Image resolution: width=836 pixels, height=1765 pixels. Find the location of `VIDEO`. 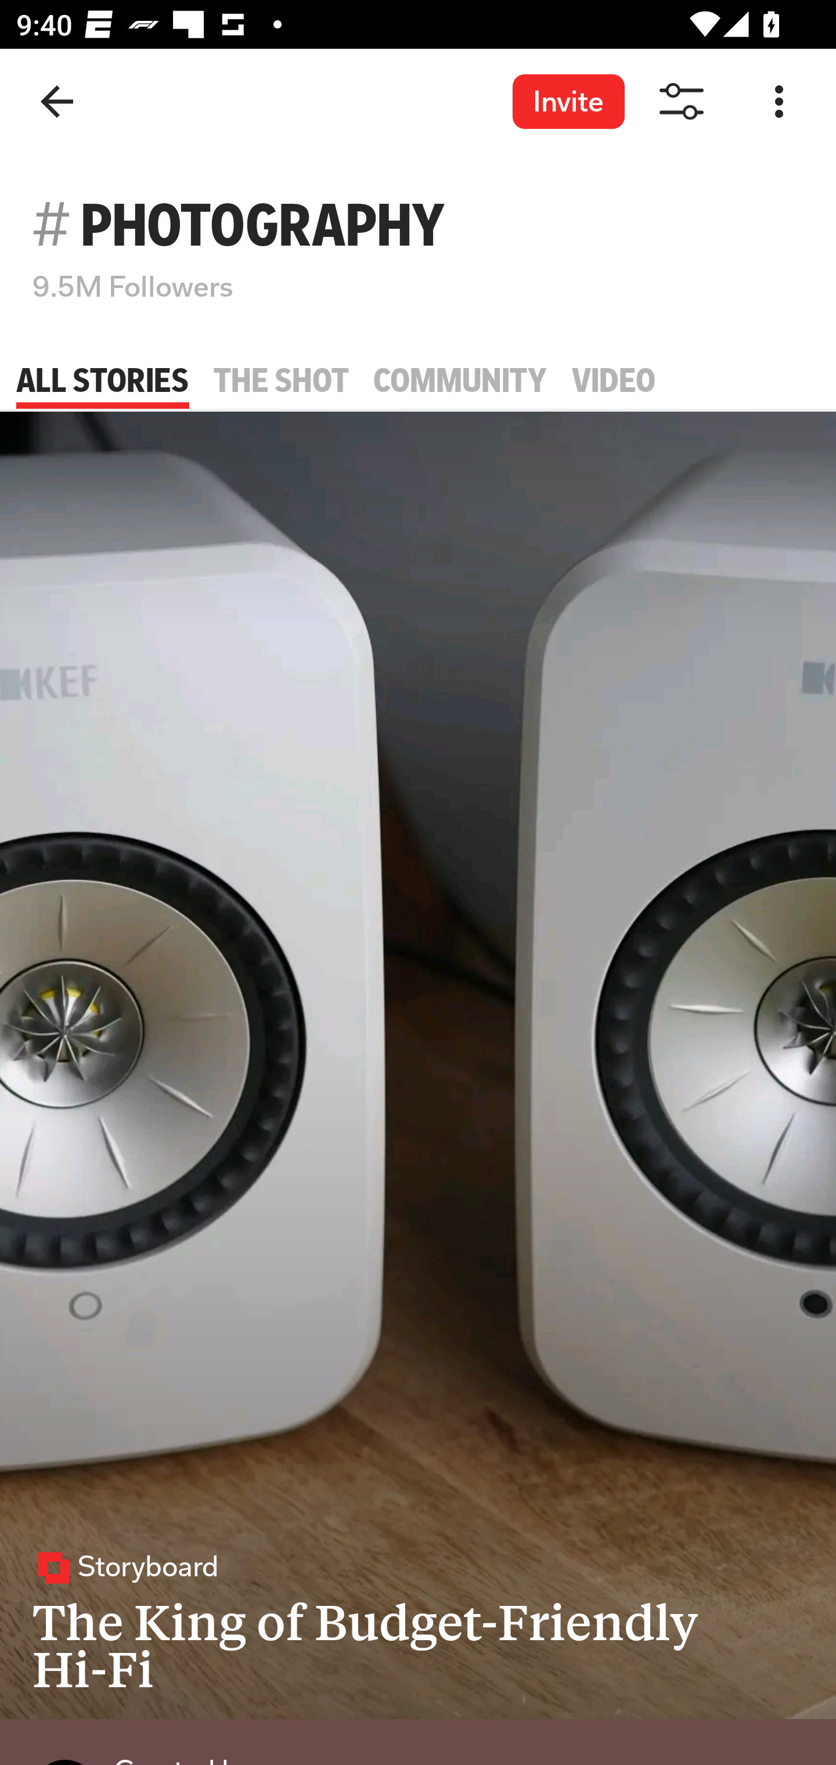

VIDEO is located at coordinates (613, 380).